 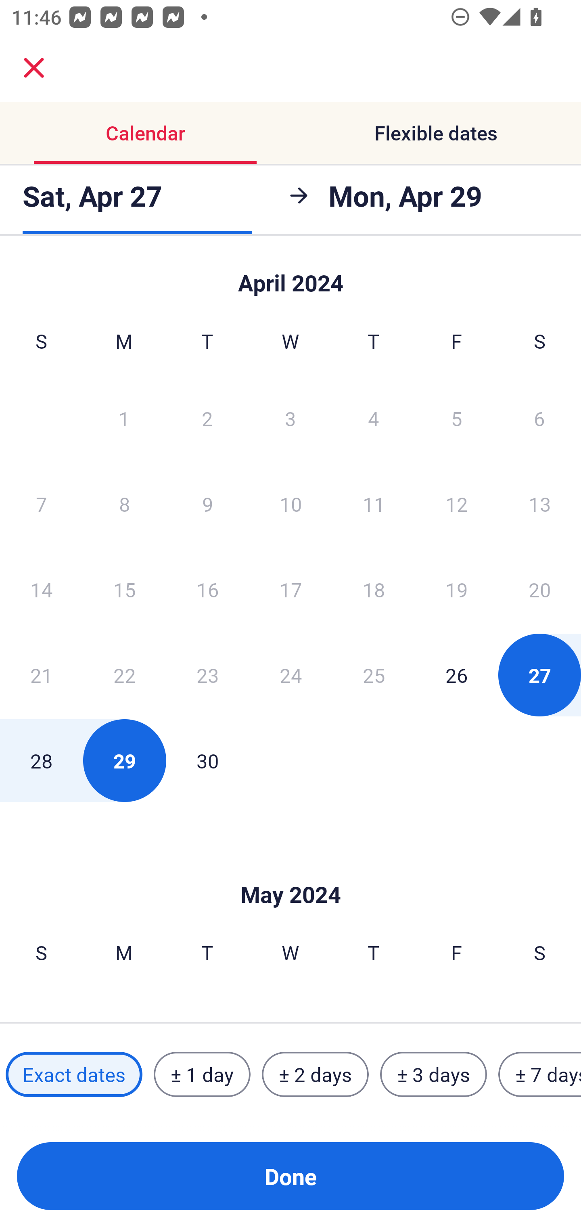 I want to click on 5 Friday, April 5, 2024, so click(x=457, y=418).